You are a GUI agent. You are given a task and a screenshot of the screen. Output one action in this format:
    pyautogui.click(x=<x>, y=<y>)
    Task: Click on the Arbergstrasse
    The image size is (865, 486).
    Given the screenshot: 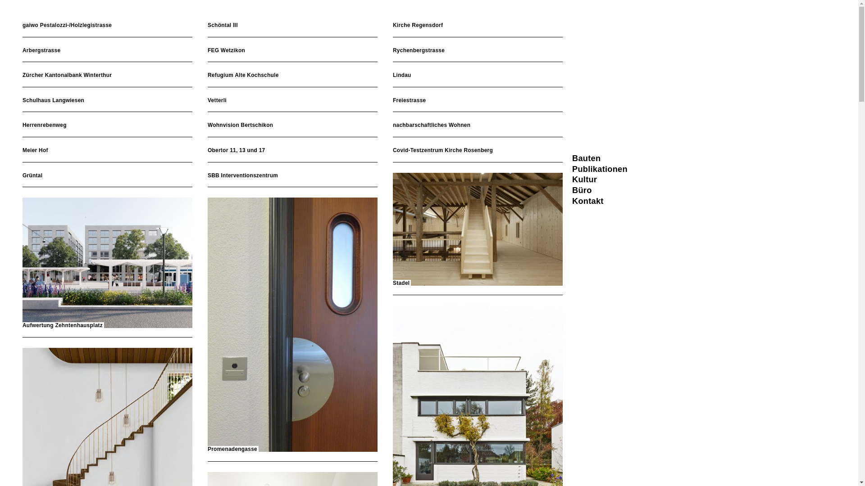 What is the action you would take?
    pyautogui.click(x=107, y=51)
    